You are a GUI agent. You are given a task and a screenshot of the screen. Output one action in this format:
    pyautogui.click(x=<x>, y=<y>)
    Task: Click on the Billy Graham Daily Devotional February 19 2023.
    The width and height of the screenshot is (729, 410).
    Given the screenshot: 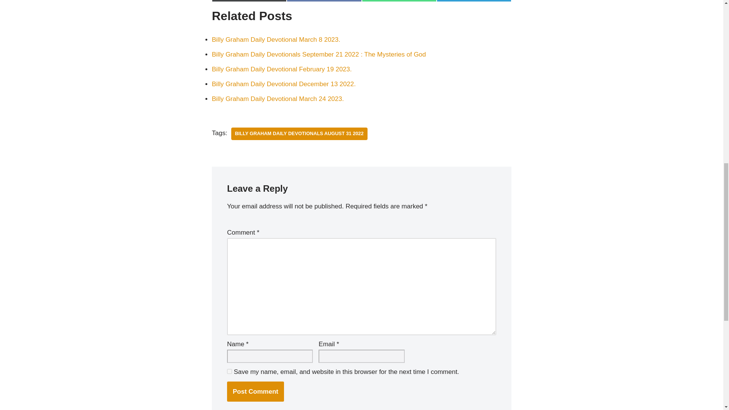 What is the action you would take?
    pyautogui.click(x=282, y=69)
    